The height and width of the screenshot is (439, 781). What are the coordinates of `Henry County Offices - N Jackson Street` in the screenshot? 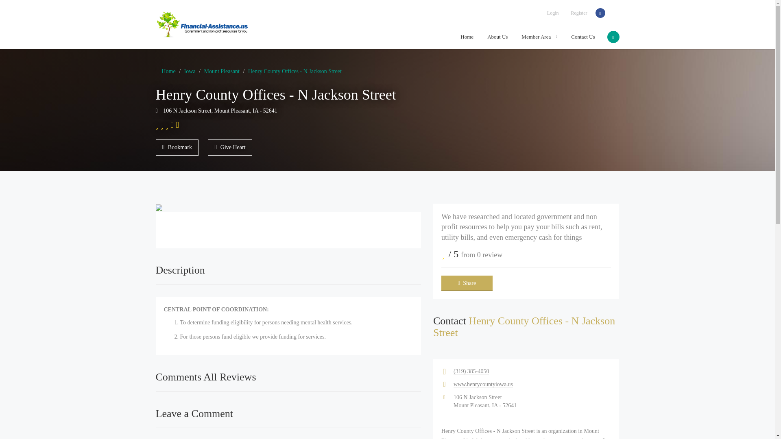 It's located at (295, 71).